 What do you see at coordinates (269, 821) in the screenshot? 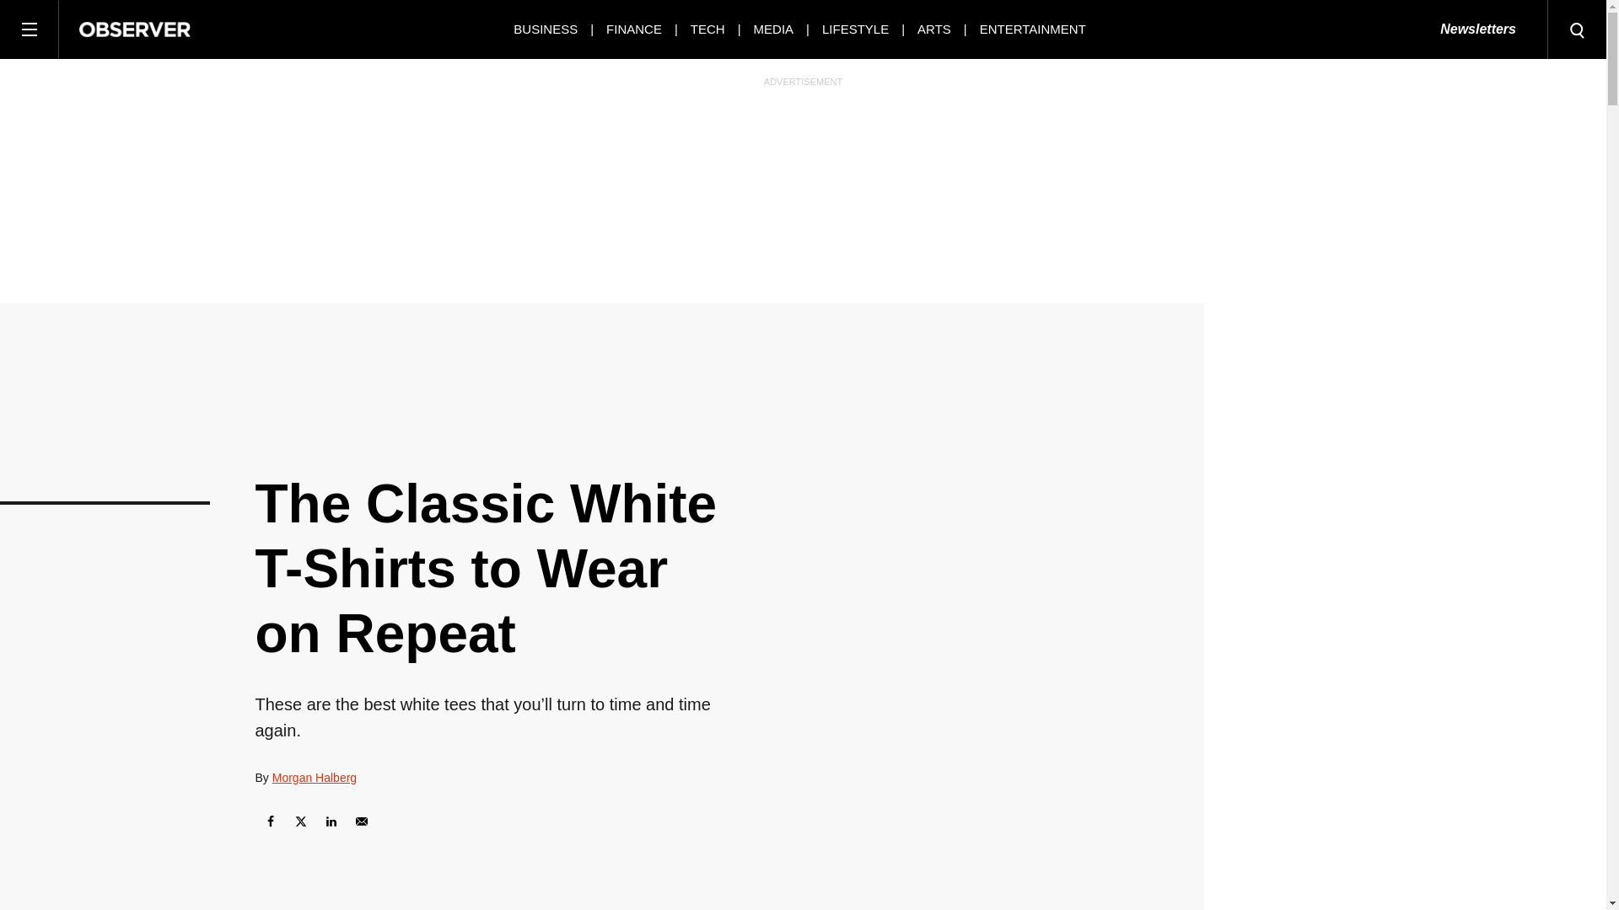
I see `Share on Facebook` at bounding box center [269, 821].